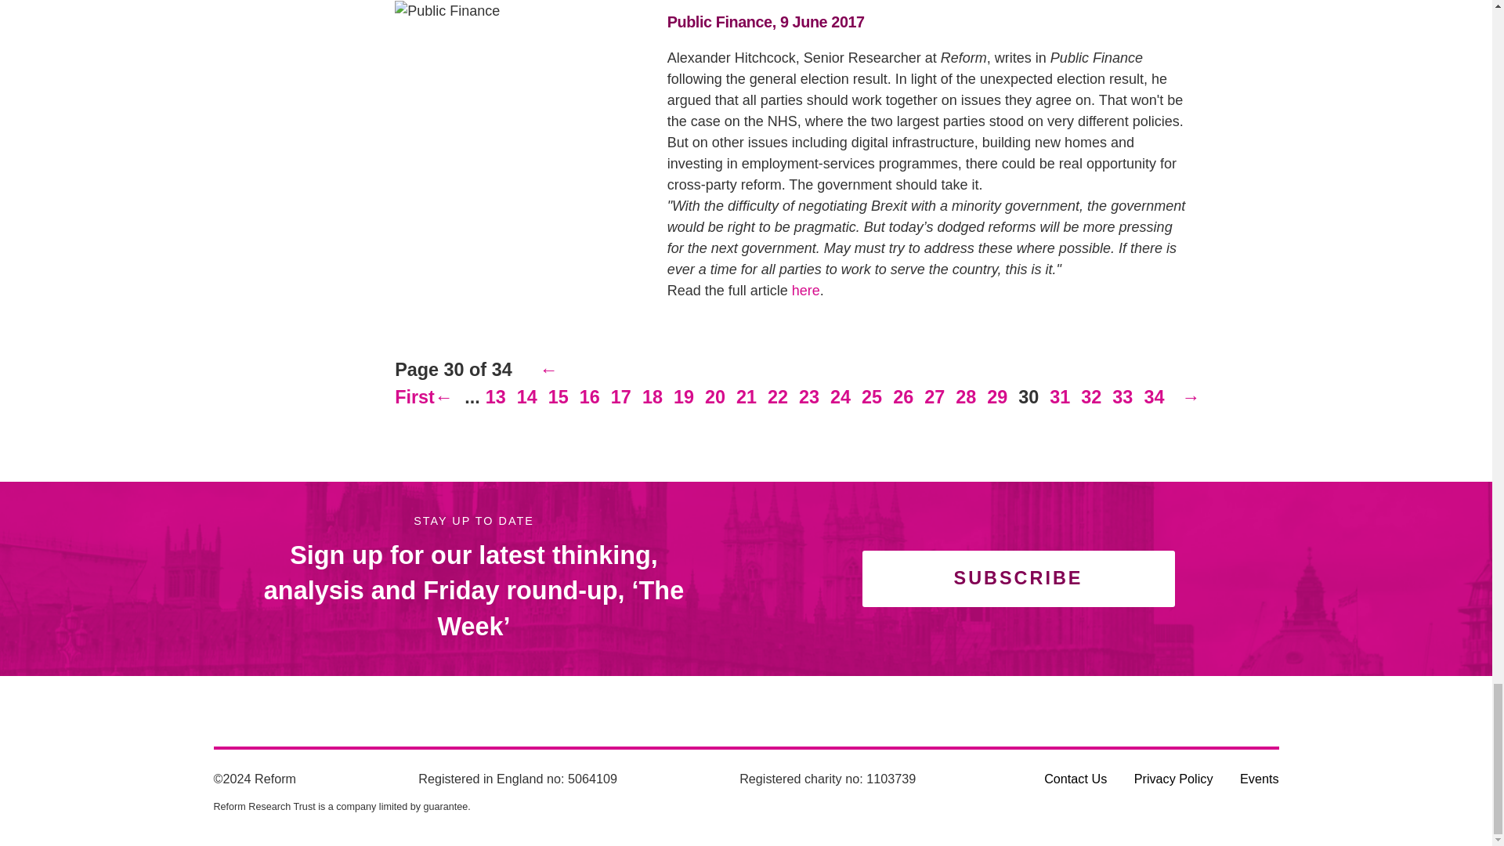  Describe the element at coordinates (747, 396) in the screenshot. I see `Page 21` at that location.